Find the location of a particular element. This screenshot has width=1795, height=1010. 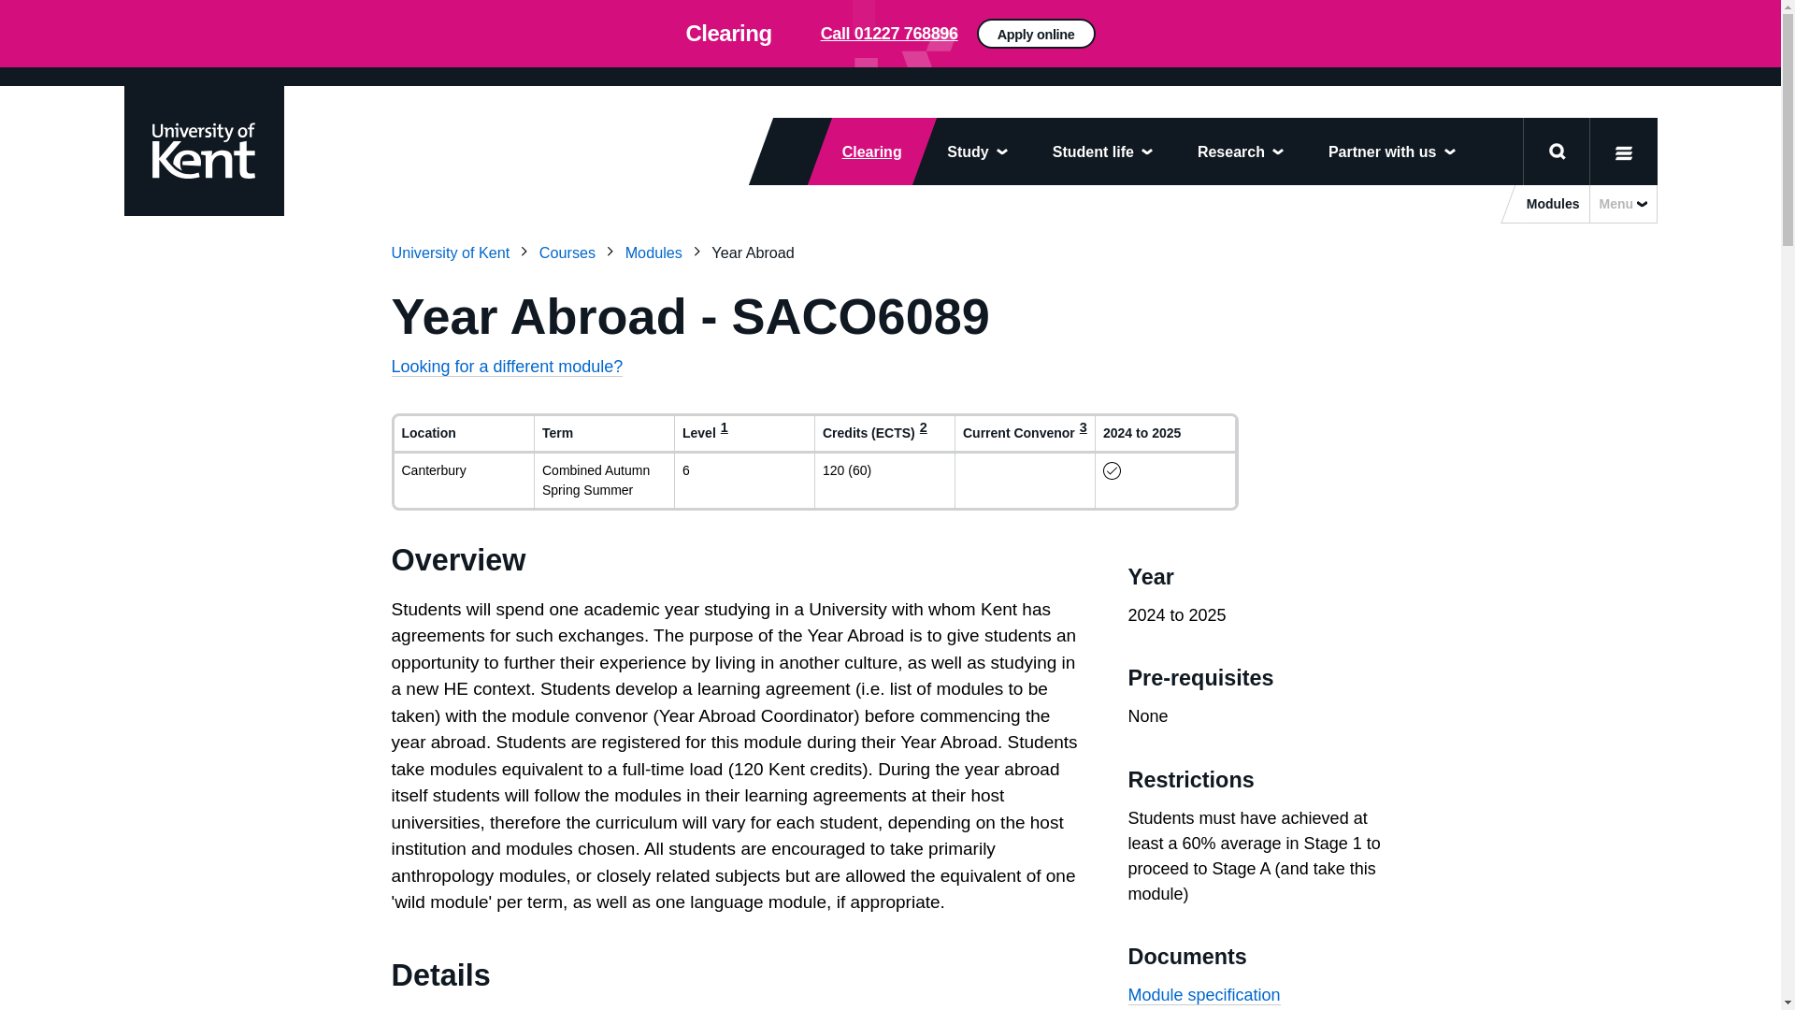

Study is located at coordinates (976, 151).